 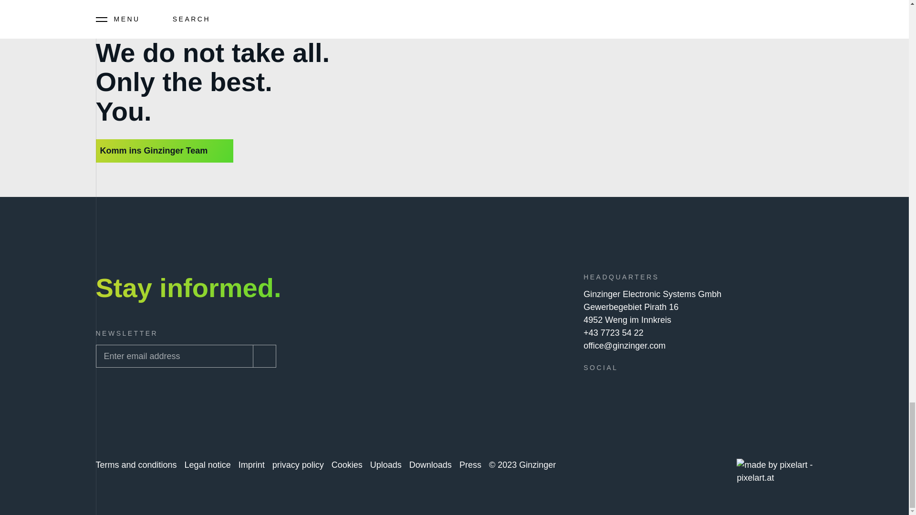 I want to click on made by pixelart - pixelart.at, so click(x=775, y=472).